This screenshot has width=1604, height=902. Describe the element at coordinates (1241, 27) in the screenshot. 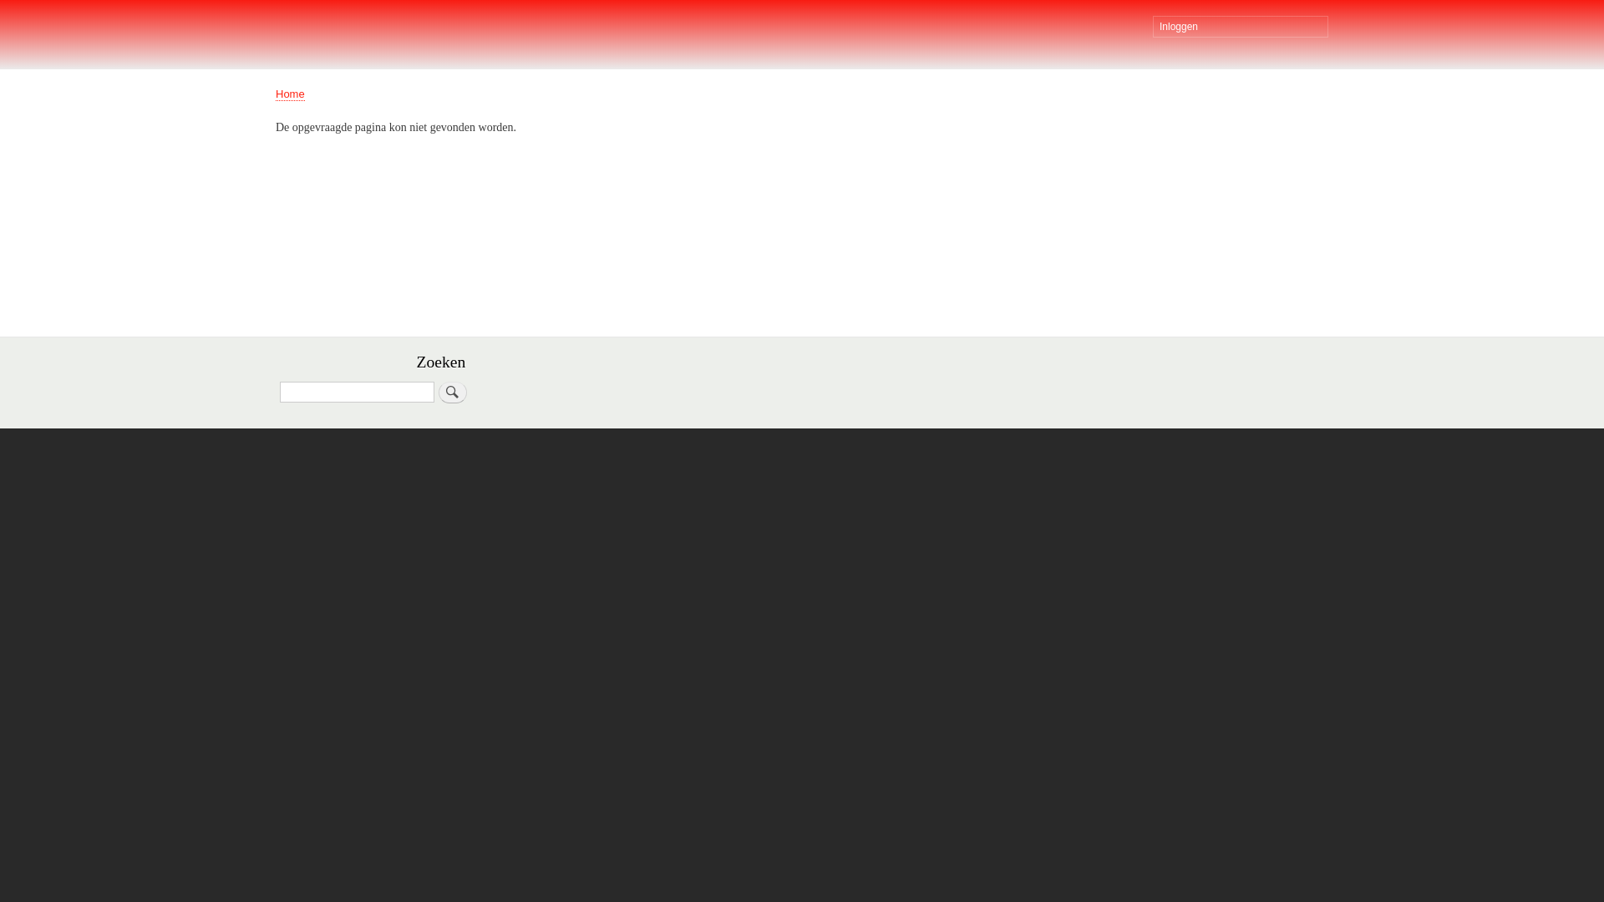

I see `Inloggen` at that location.